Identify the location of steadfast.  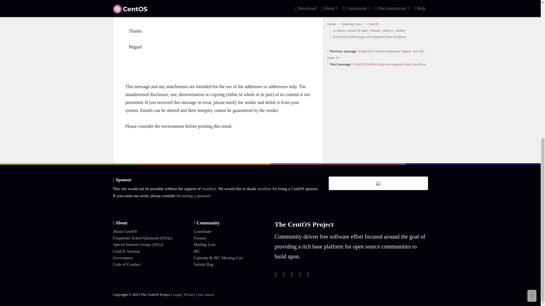
(264, 188).